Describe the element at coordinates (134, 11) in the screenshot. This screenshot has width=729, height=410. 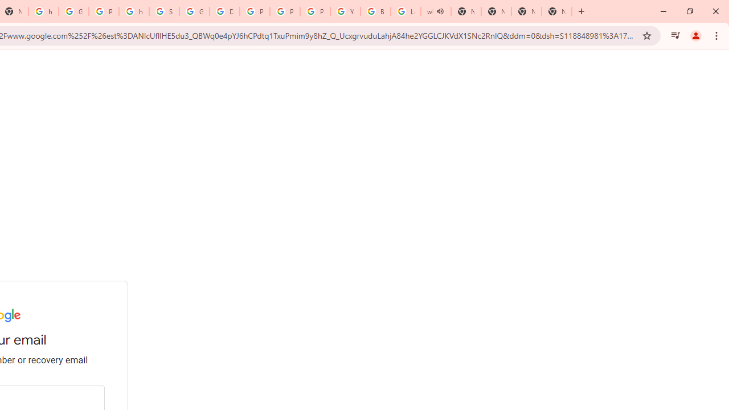
I see `https://scholar.google.com/` at that location.